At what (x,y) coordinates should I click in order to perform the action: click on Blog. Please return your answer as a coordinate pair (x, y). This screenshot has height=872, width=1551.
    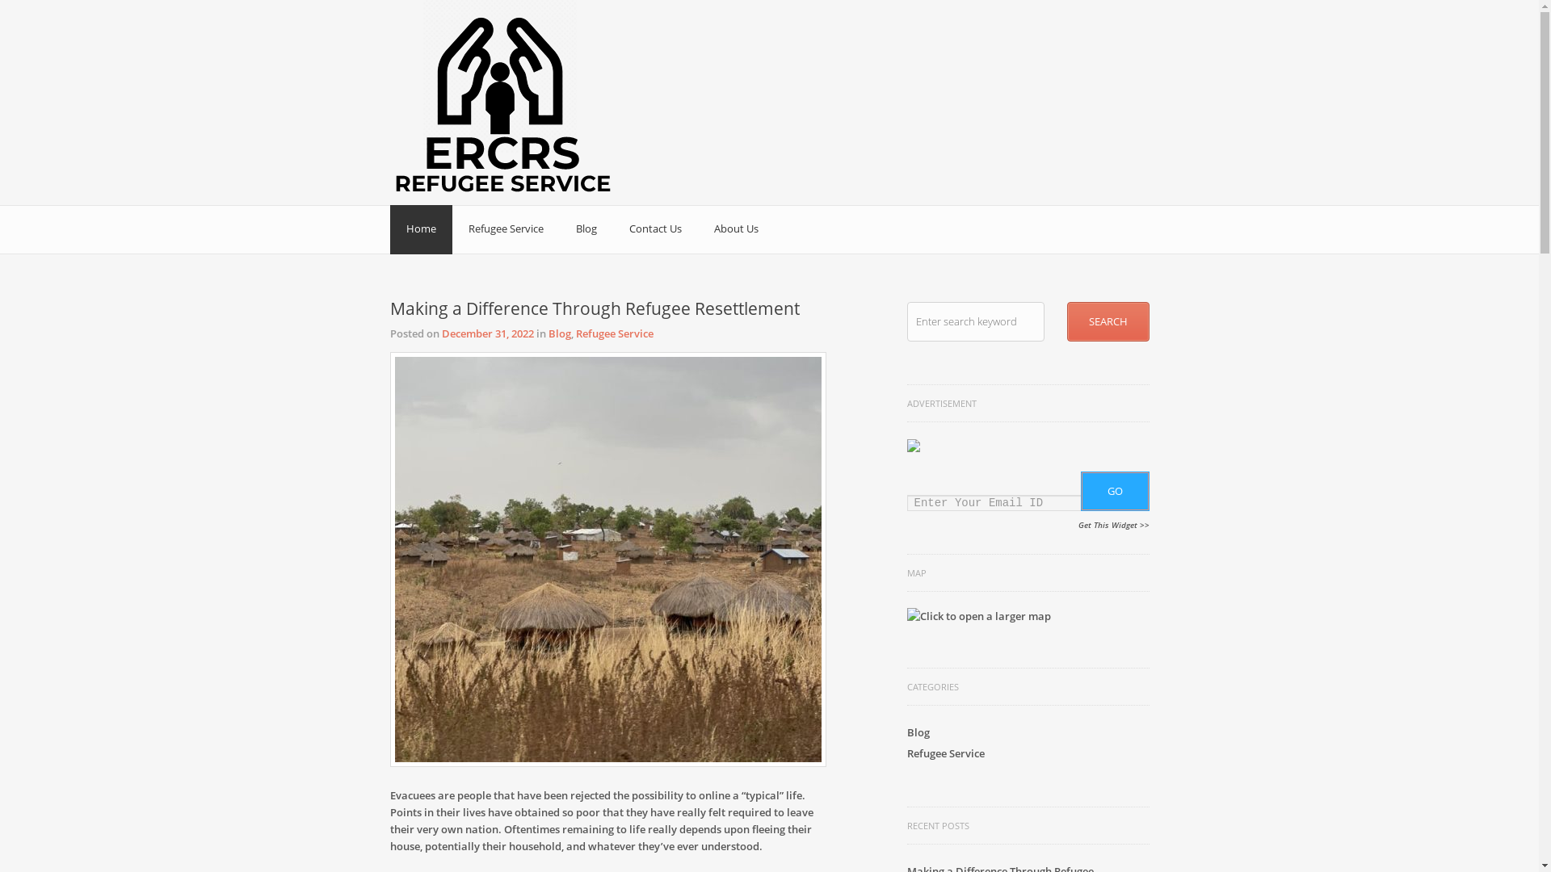
    Looking at the image, I should click on (559, 333).